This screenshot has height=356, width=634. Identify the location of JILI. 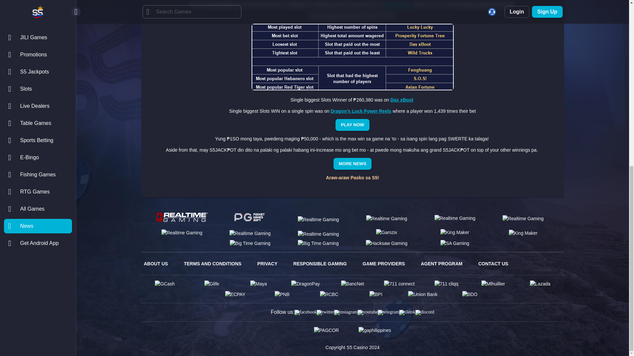
(318, 243).